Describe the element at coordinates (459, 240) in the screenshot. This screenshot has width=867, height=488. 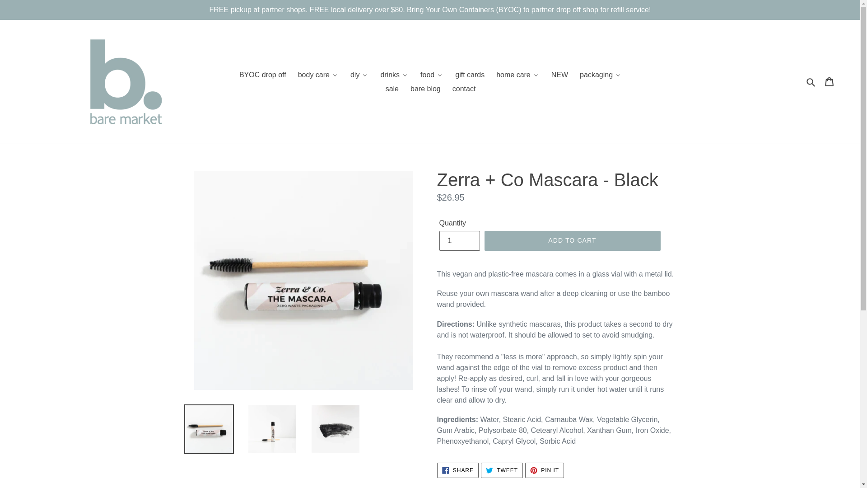
I see `1` at that location.